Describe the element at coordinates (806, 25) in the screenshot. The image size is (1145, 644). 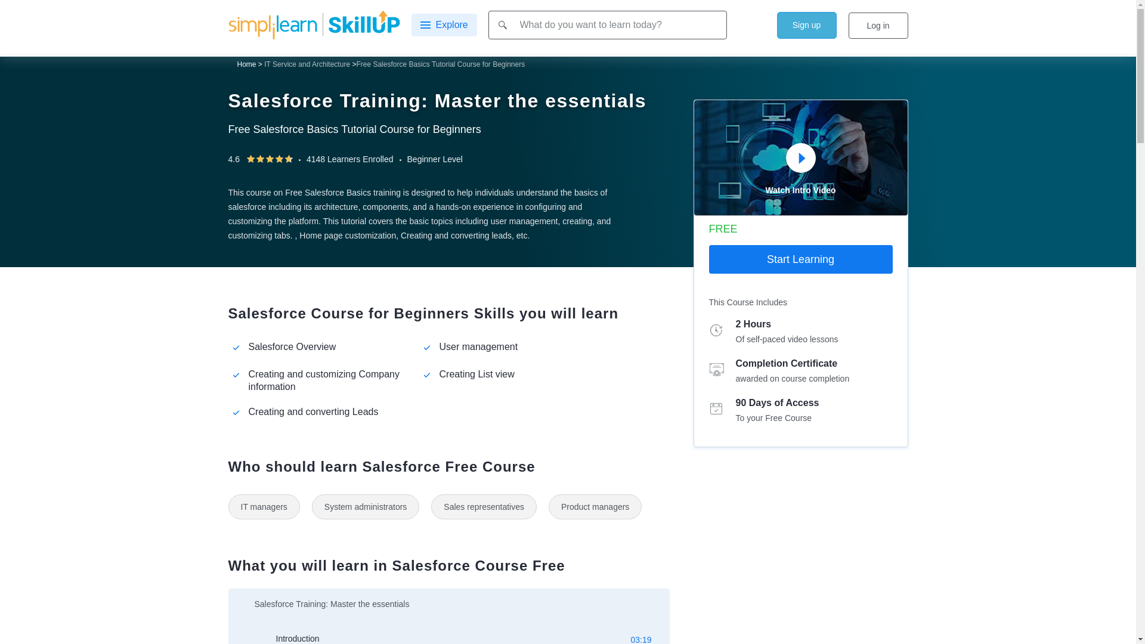
I see `Sign up` at that location.